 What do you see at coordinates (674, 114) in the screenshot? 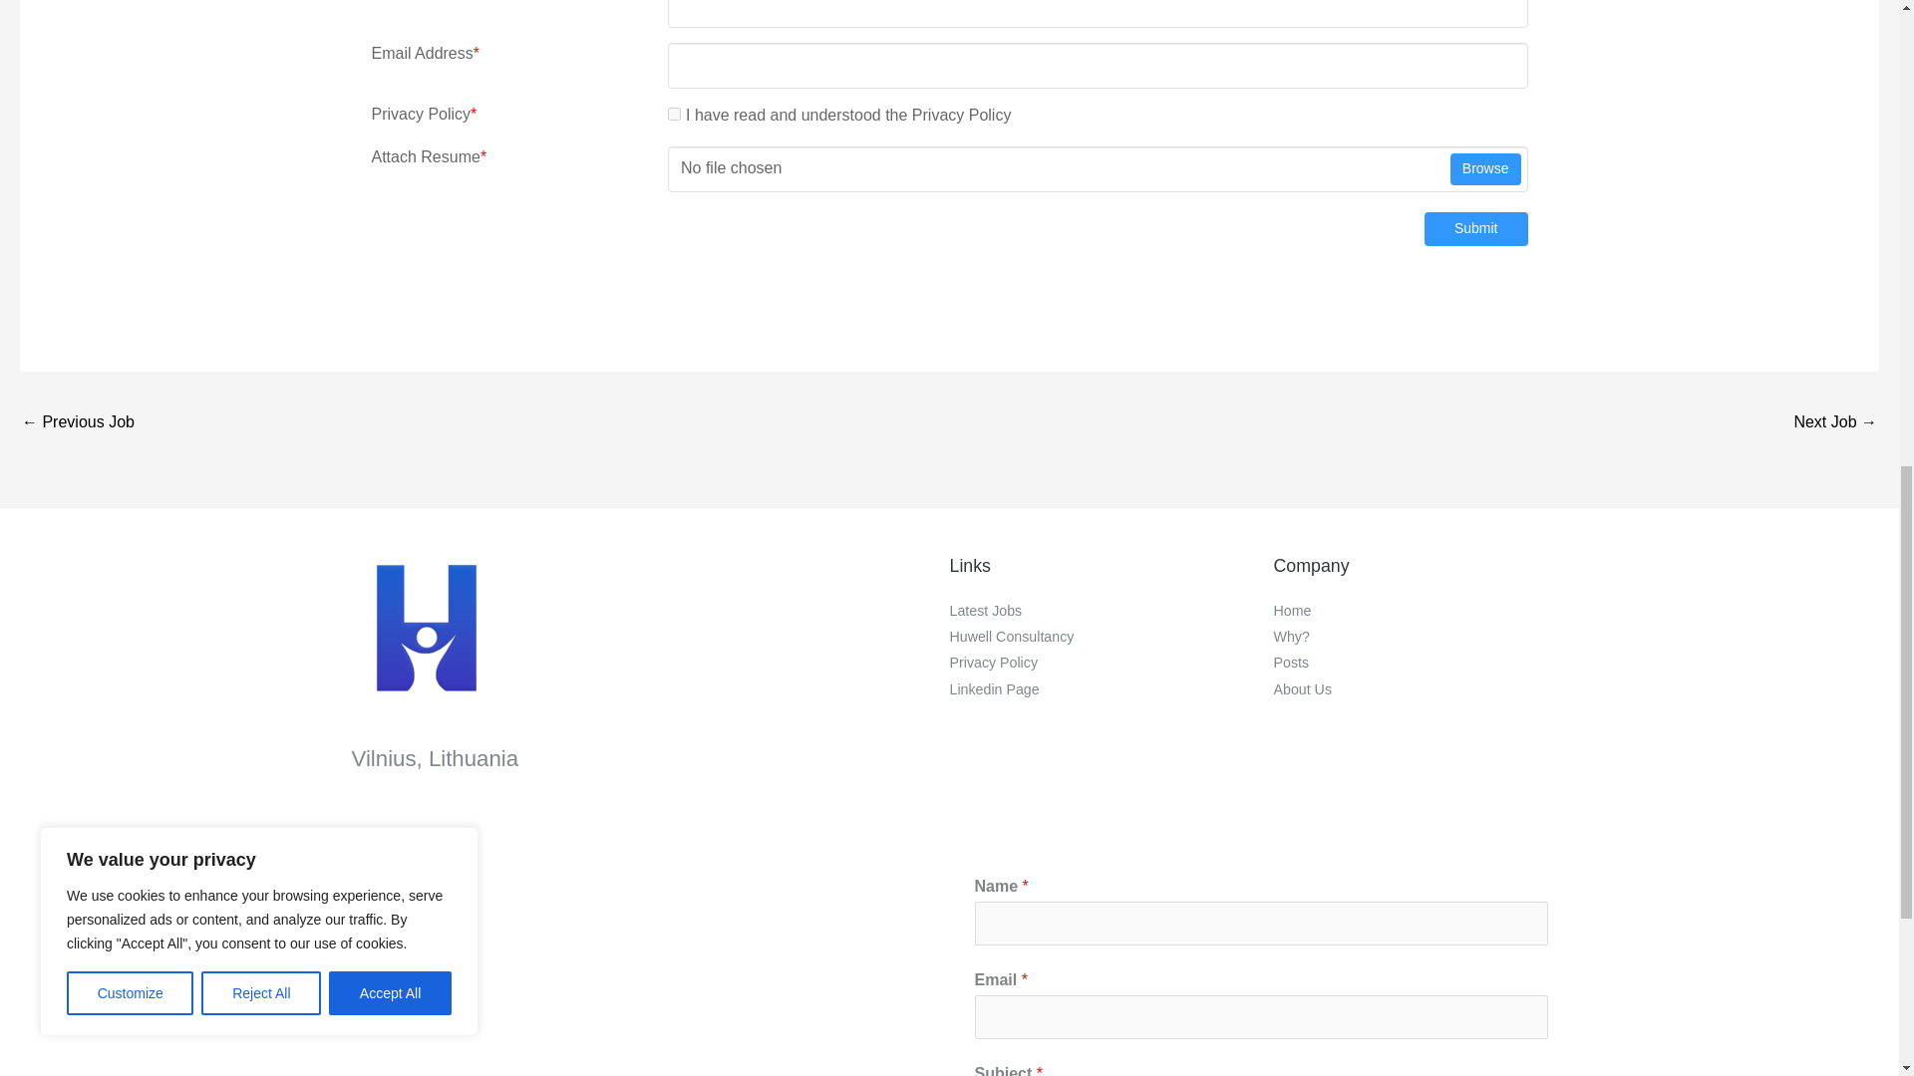
I see `I have read and understood the Privacy Policy` at bounding box center [674, 114].